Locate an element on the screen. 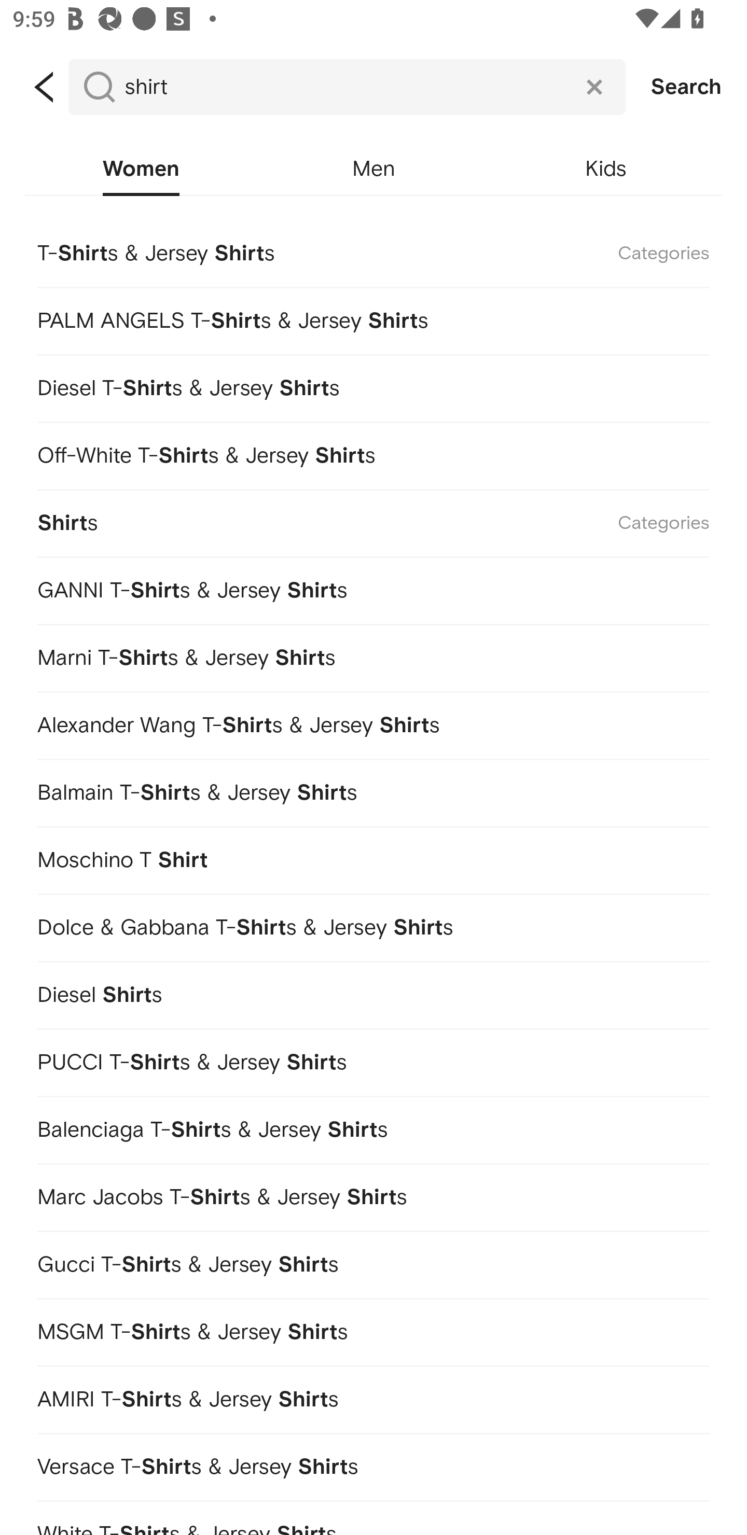  Alexander Wang T-Shirts & Jersey Shirts is located at coordinates (374, 723).